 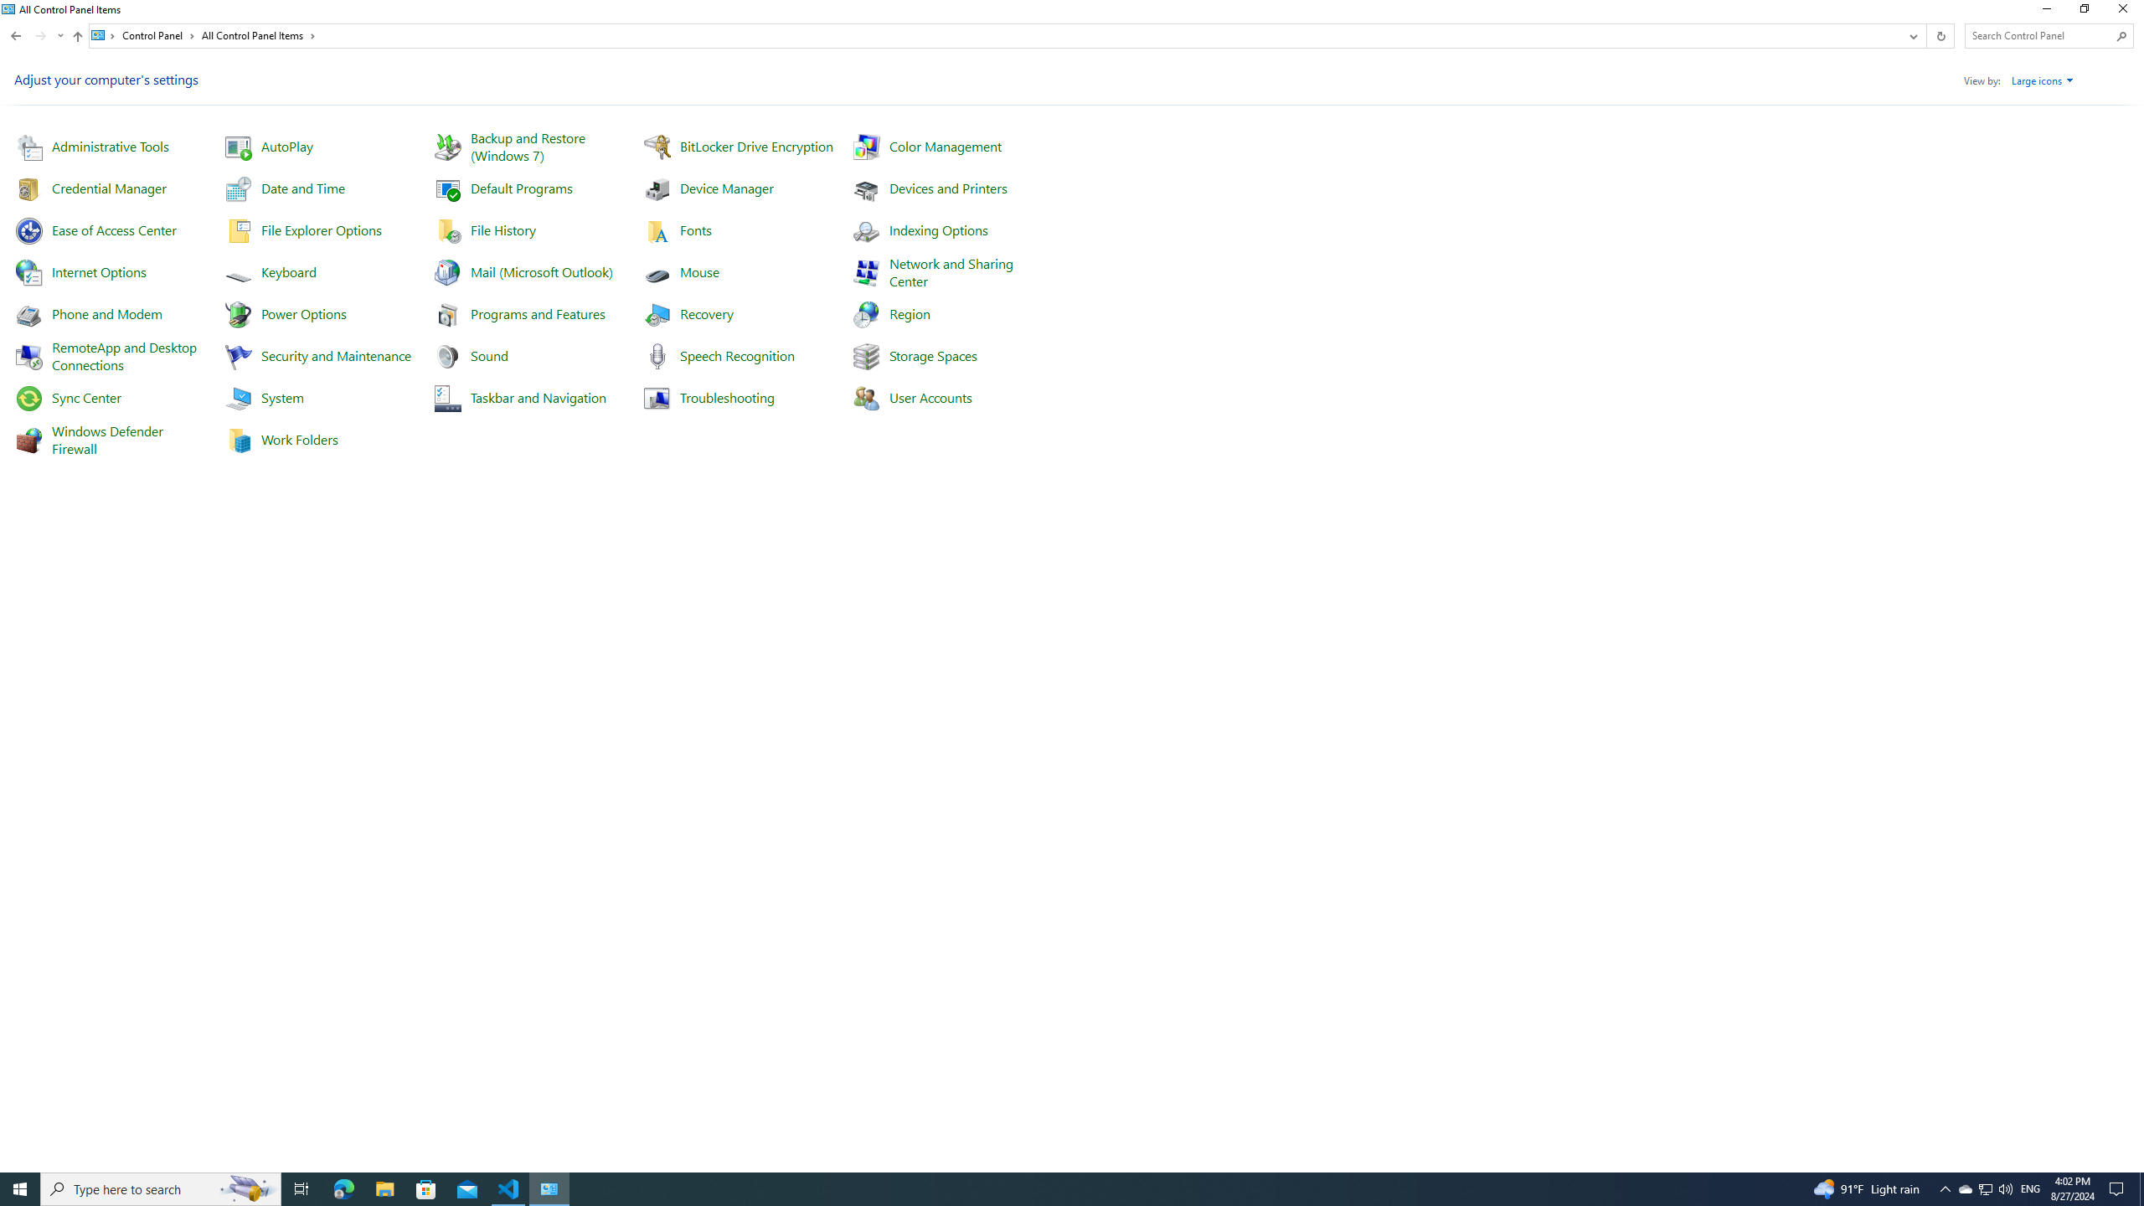 What do you see at coordinates (104, 35) in the screenshot?
I see `All locations` at bounding box center [104, 35].